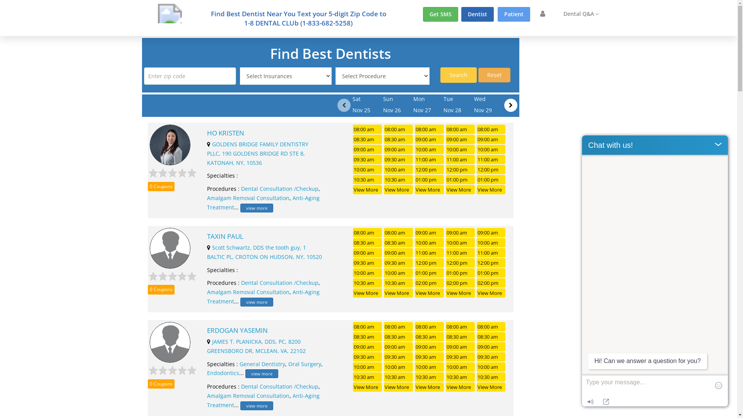  Describe the element at coordinates (491, 283) in the screenshot. I see `02:00 pm` at that location.